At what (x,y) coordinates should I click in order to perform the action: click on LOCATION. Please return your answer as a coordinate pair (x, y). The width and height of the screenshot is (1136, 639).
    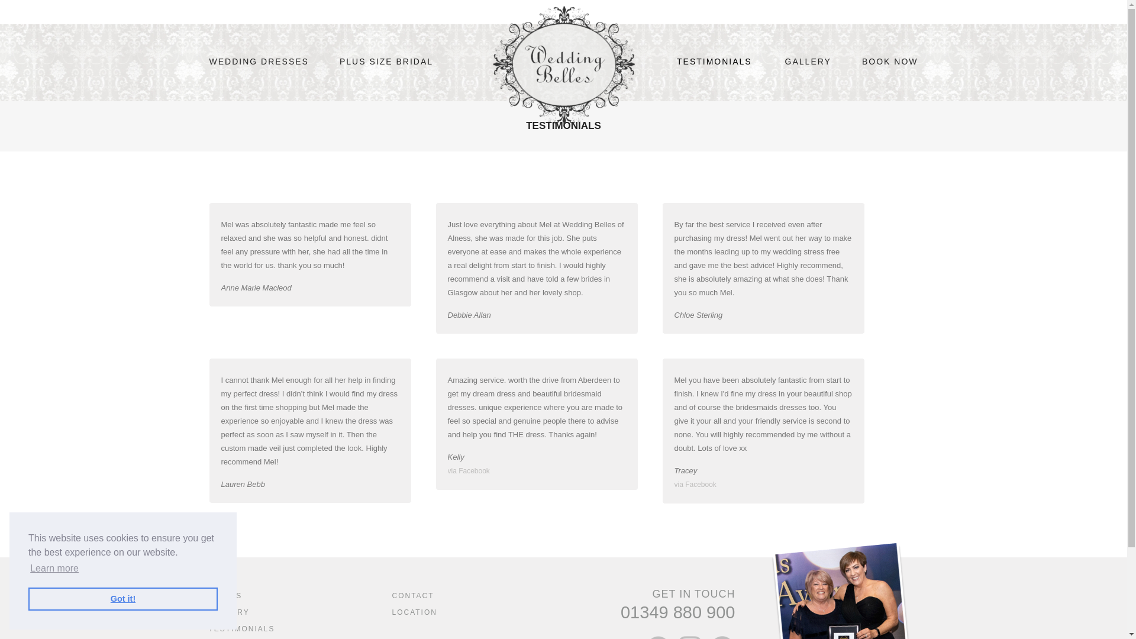
    Looking at the image, I should click on (414, 612).